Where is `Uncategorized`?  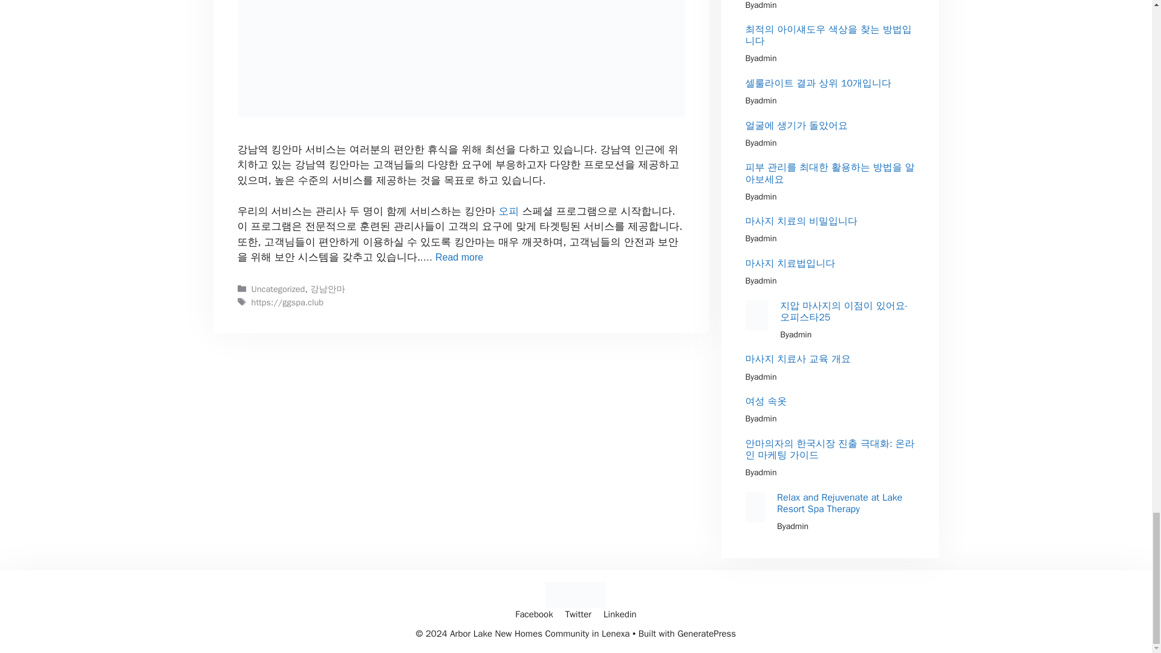 Uncategorized is located at coordinates (278, 289).